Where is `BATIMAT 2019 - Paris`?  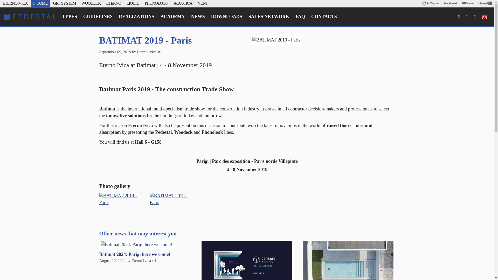
BATIMAT 2019 - Paris is located at coordinates (120, 199).